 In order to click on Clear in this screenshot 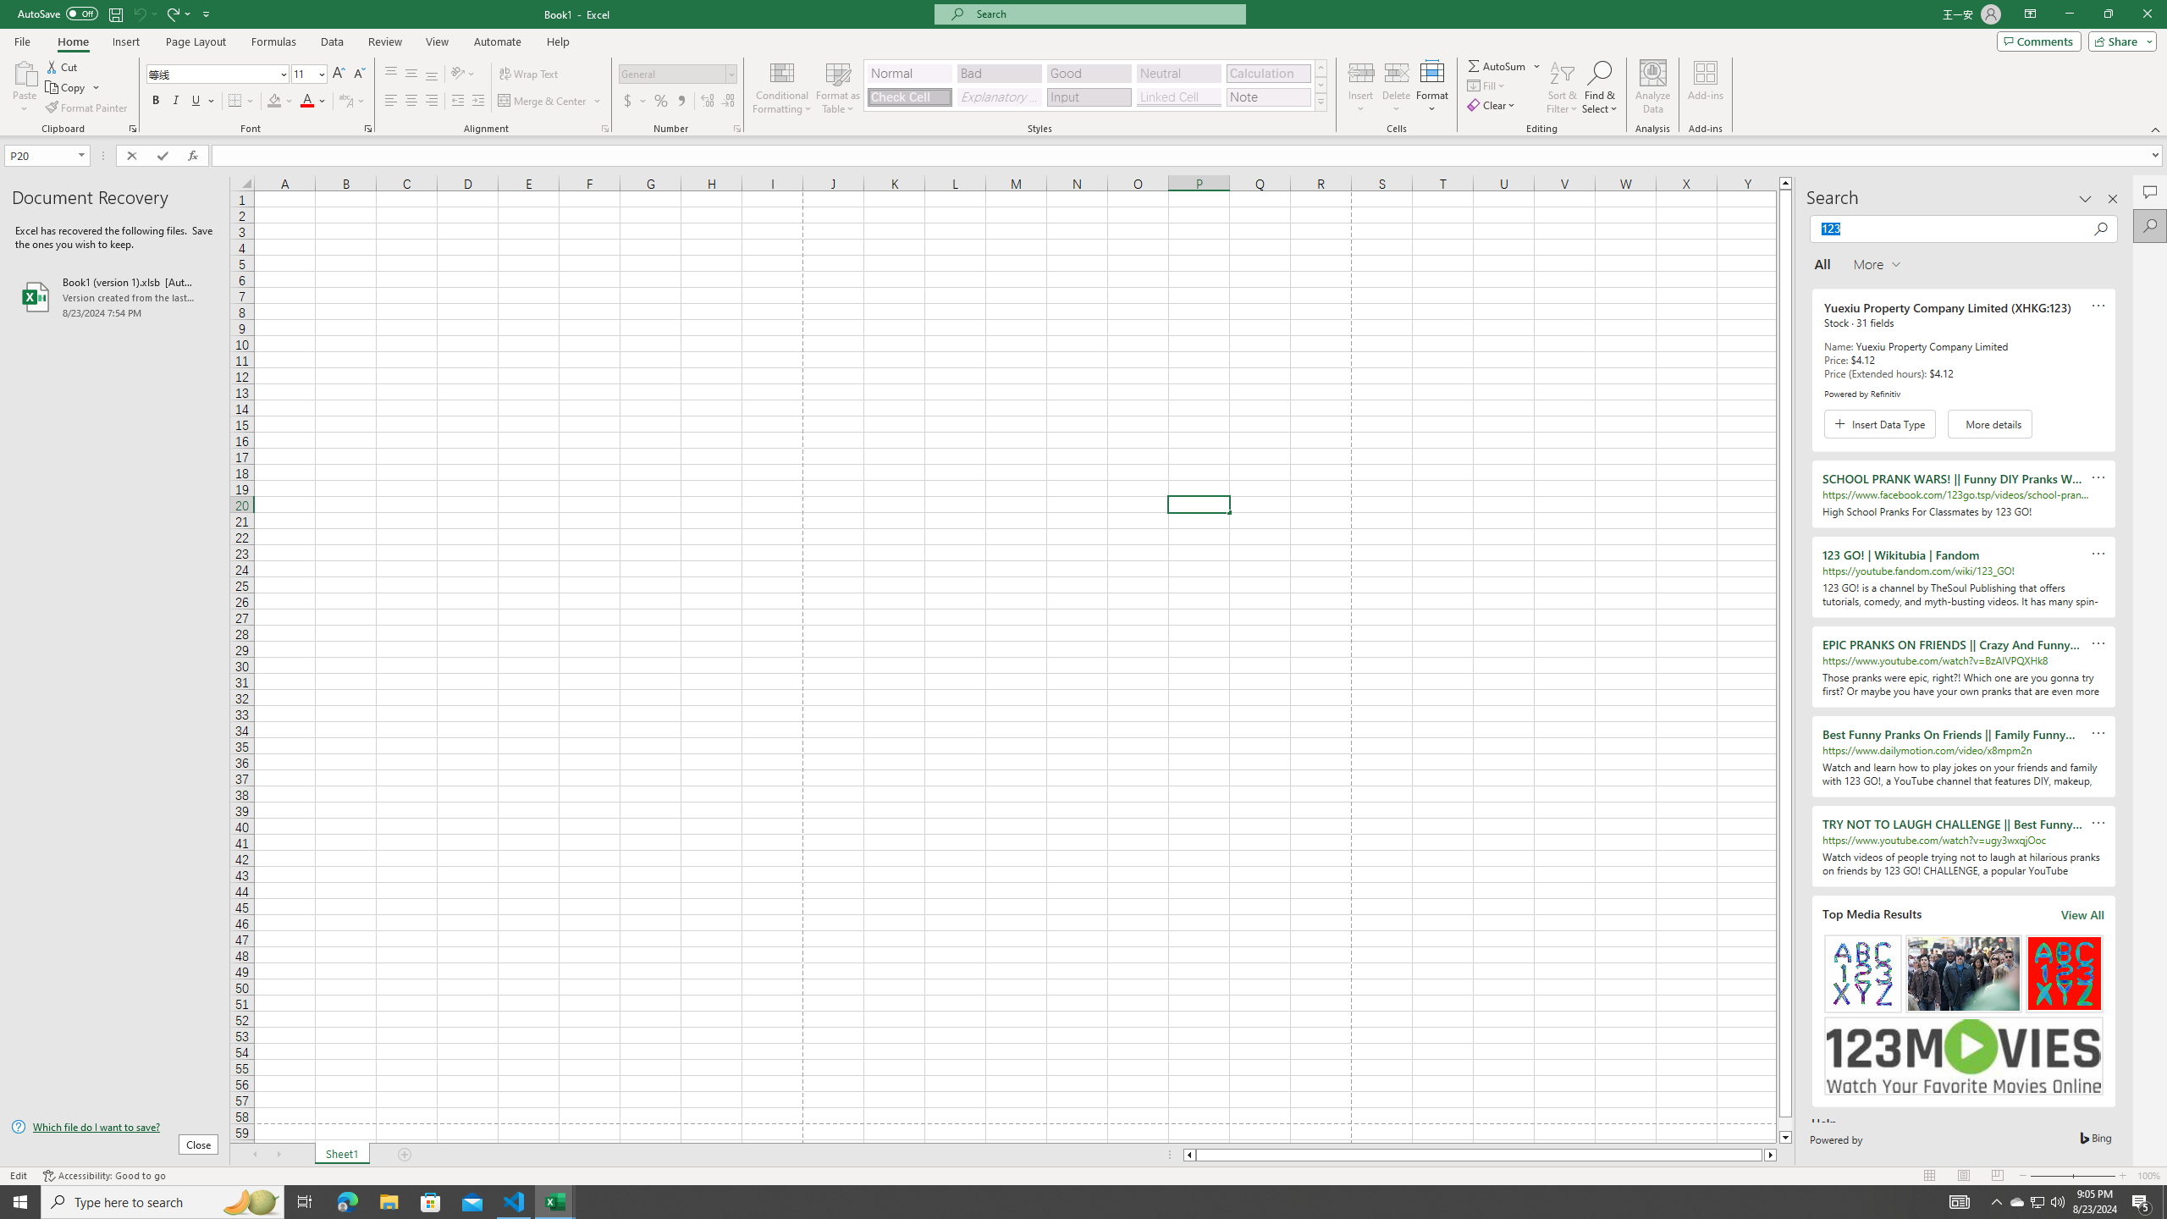, I will do `click(1493, 105)`.